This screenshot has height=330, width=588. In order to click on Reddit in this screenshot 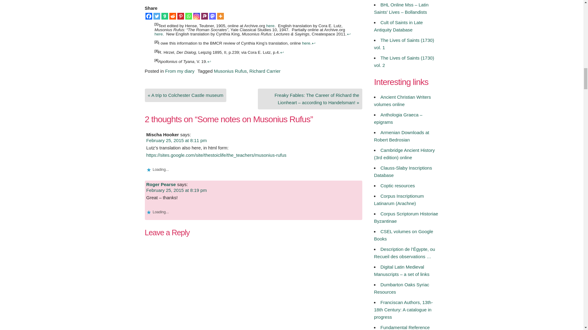, I will do `click(172, 16)`.